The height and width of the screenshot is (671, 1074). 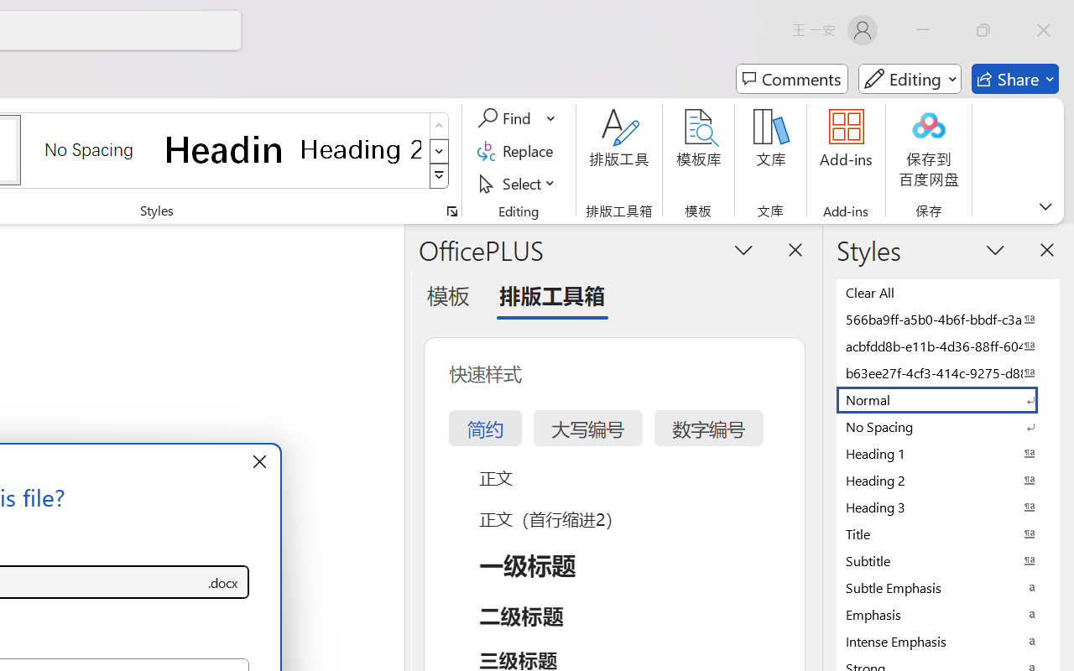 What do you see at coordinates (519, 151) in the screenshot?
I see `Replace...` at bounding box center [519, 151].